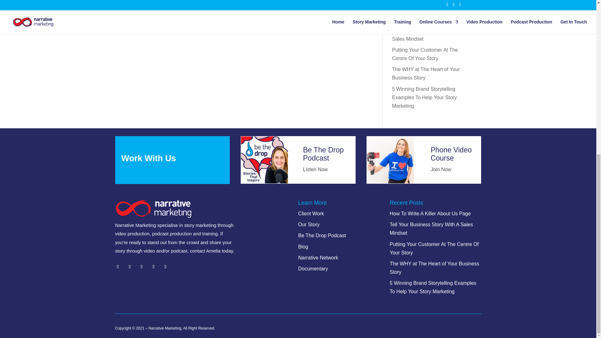 The image size is (601, 338). I want to click on Follow on LinkedIn, so click(141, 267).